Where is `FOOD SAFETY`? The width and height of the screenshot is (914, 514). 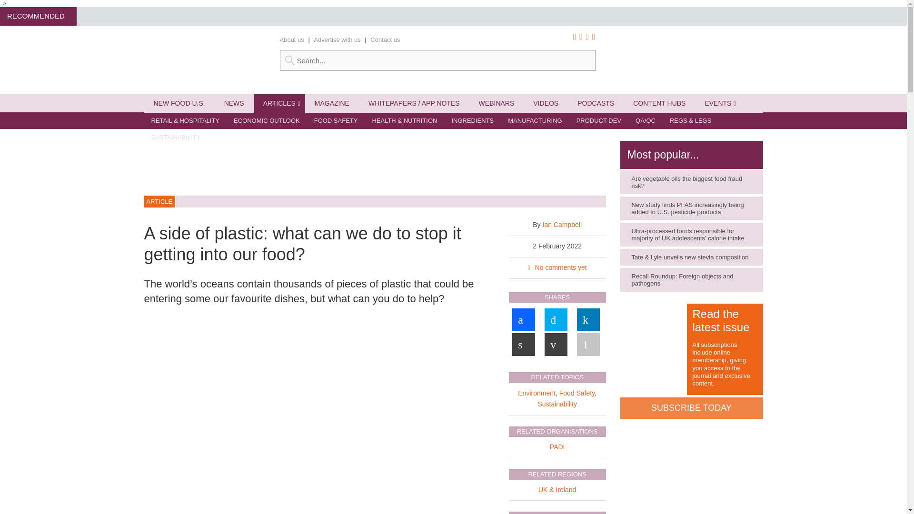
FOOD SAFETY is located at coordinates (336, 121).